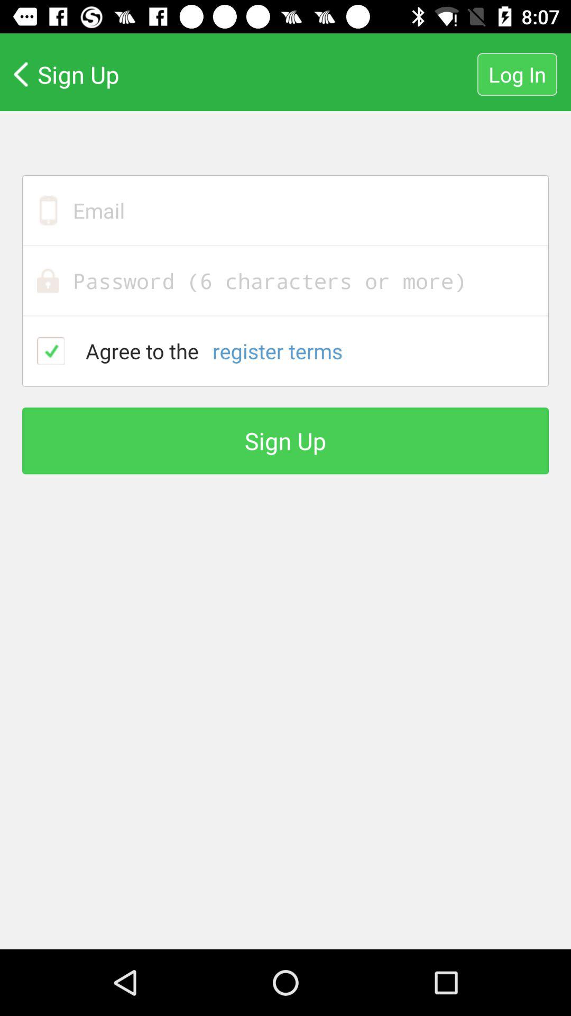 The height and width of the screenshot is (1016, 571). Describe the element at coordinates (285, 211) in the screenshot. I see `type your email` at that location.